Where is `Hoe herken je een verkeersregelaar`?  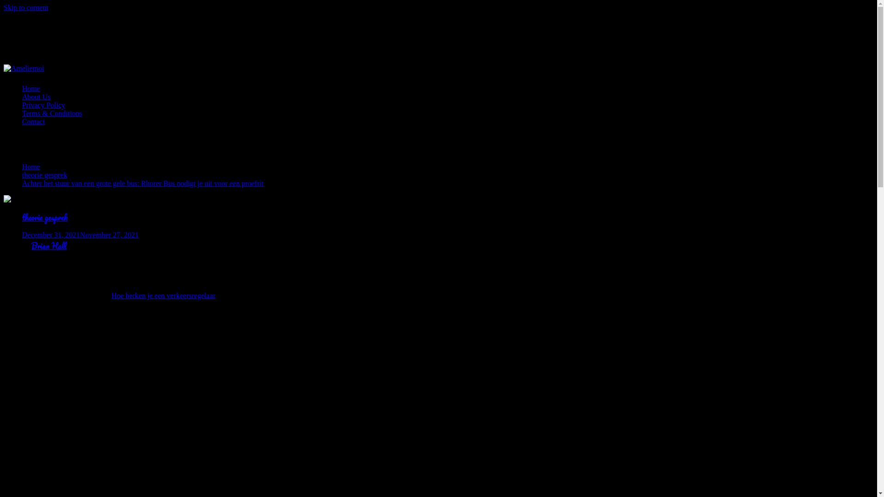 Hoe herken je een verkeersregelaar is located at coordinates (163, 295).